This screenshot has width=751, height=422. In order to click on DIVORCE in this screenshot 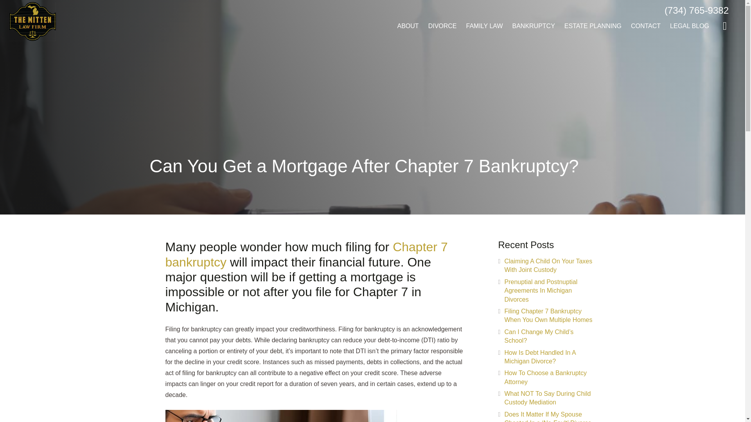, I will do `click(442, 26)`.